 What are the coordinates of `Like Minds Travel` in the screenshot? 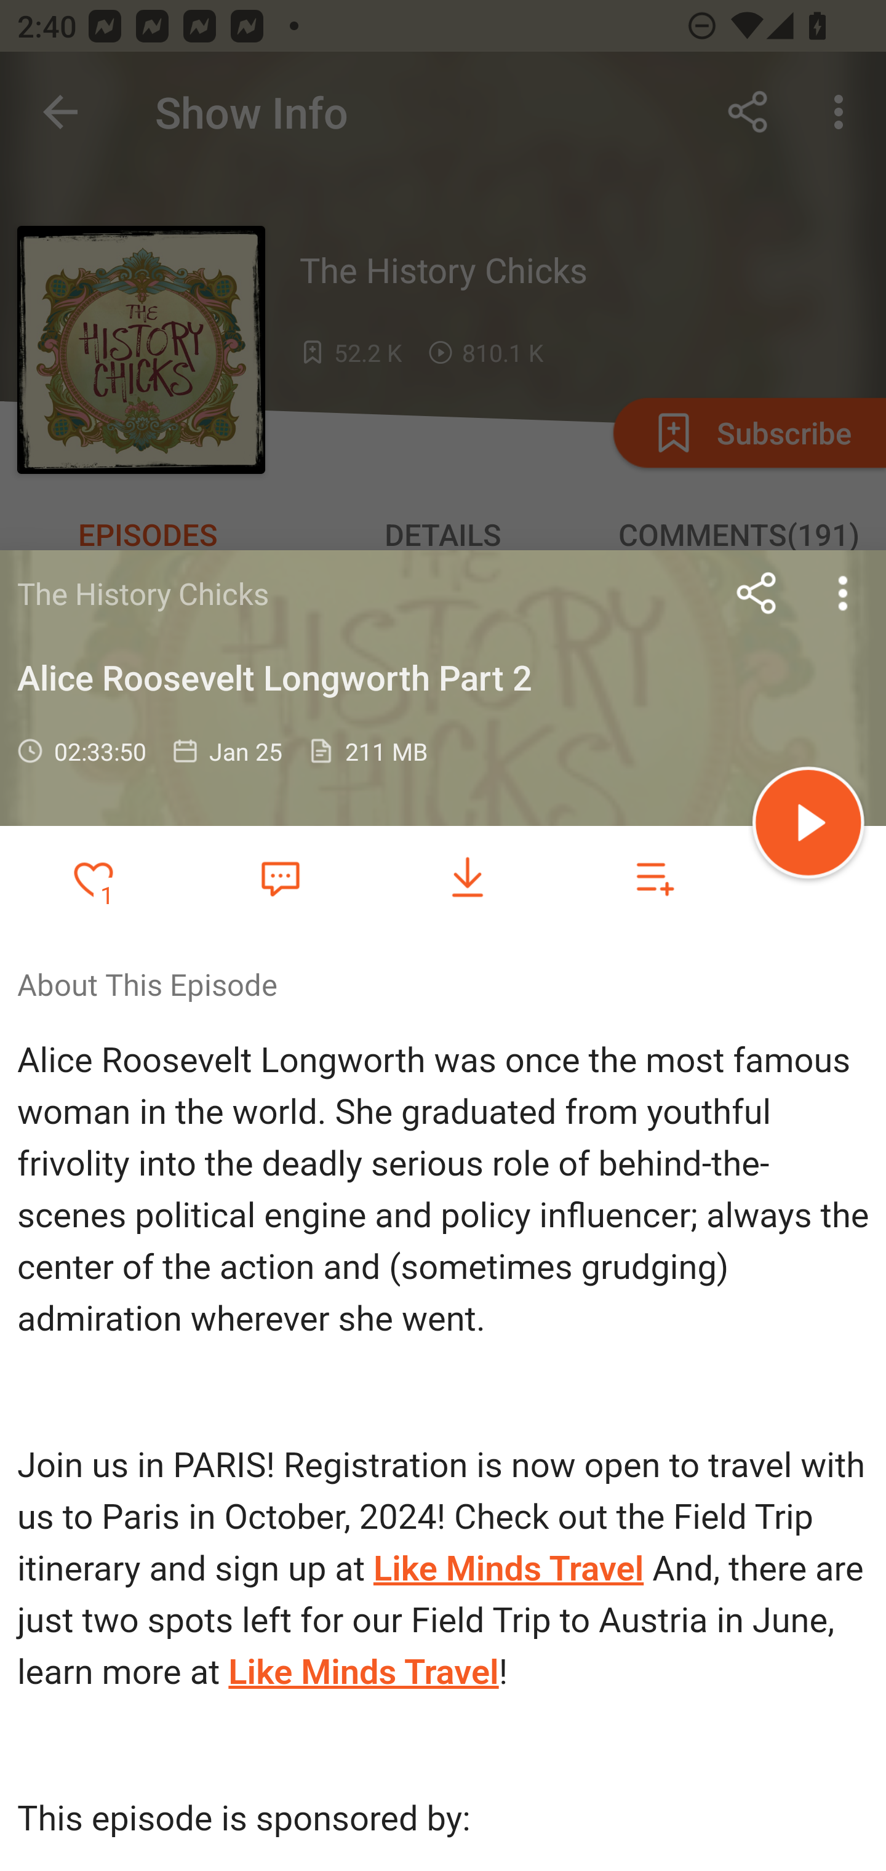 It's located at (508, 1569).